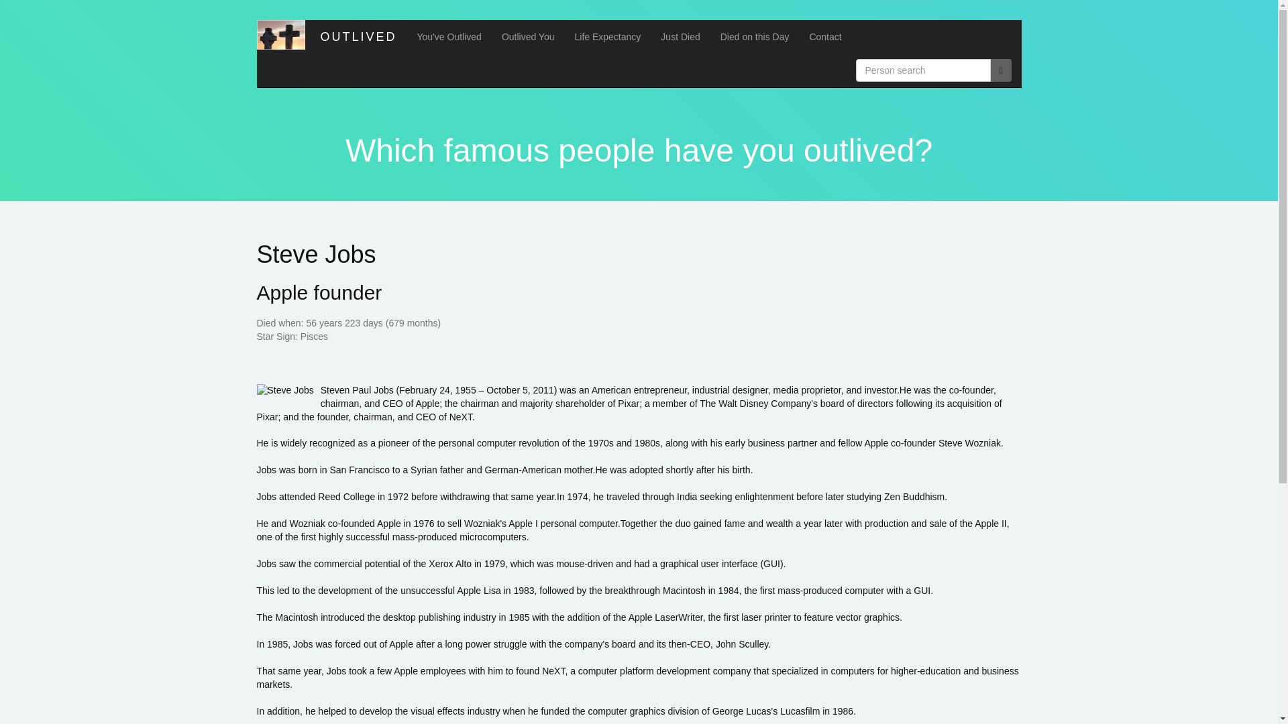  Describe the element at coordinates (680, 36) in the screenshot. I see `Just Died` at that location.